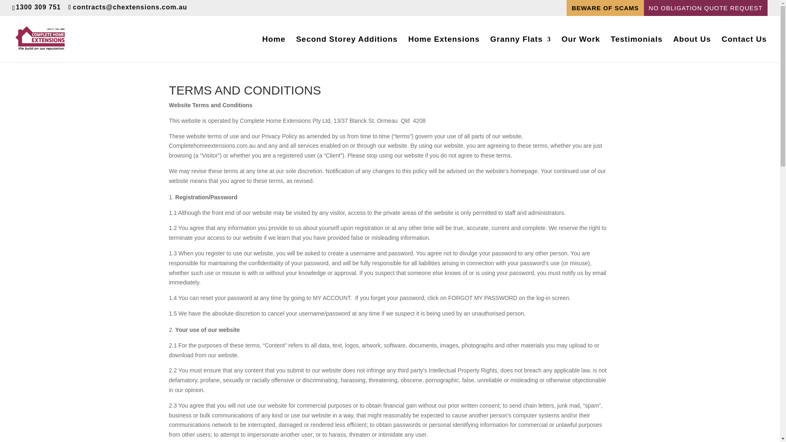 The width and height of the screenshot is (786, 442). Describe the element at coordinates (347, 49) in the screenshot. I see `Second Storey Additions` at that location.